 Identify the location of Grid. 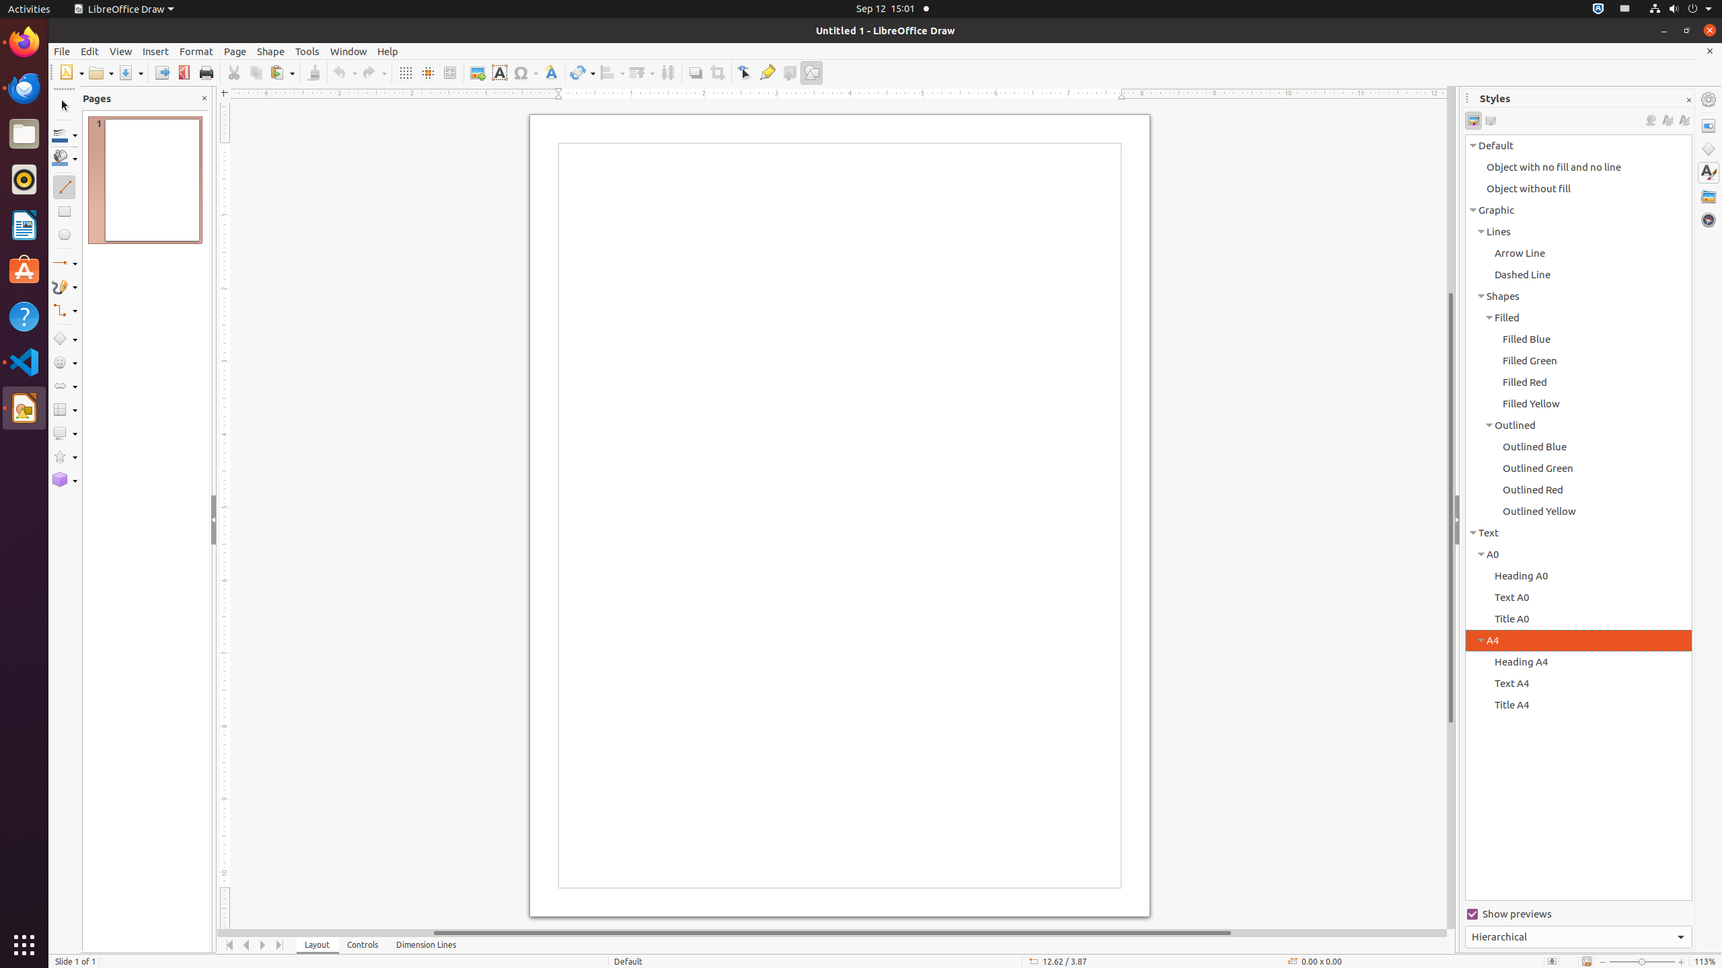
(405, 73).